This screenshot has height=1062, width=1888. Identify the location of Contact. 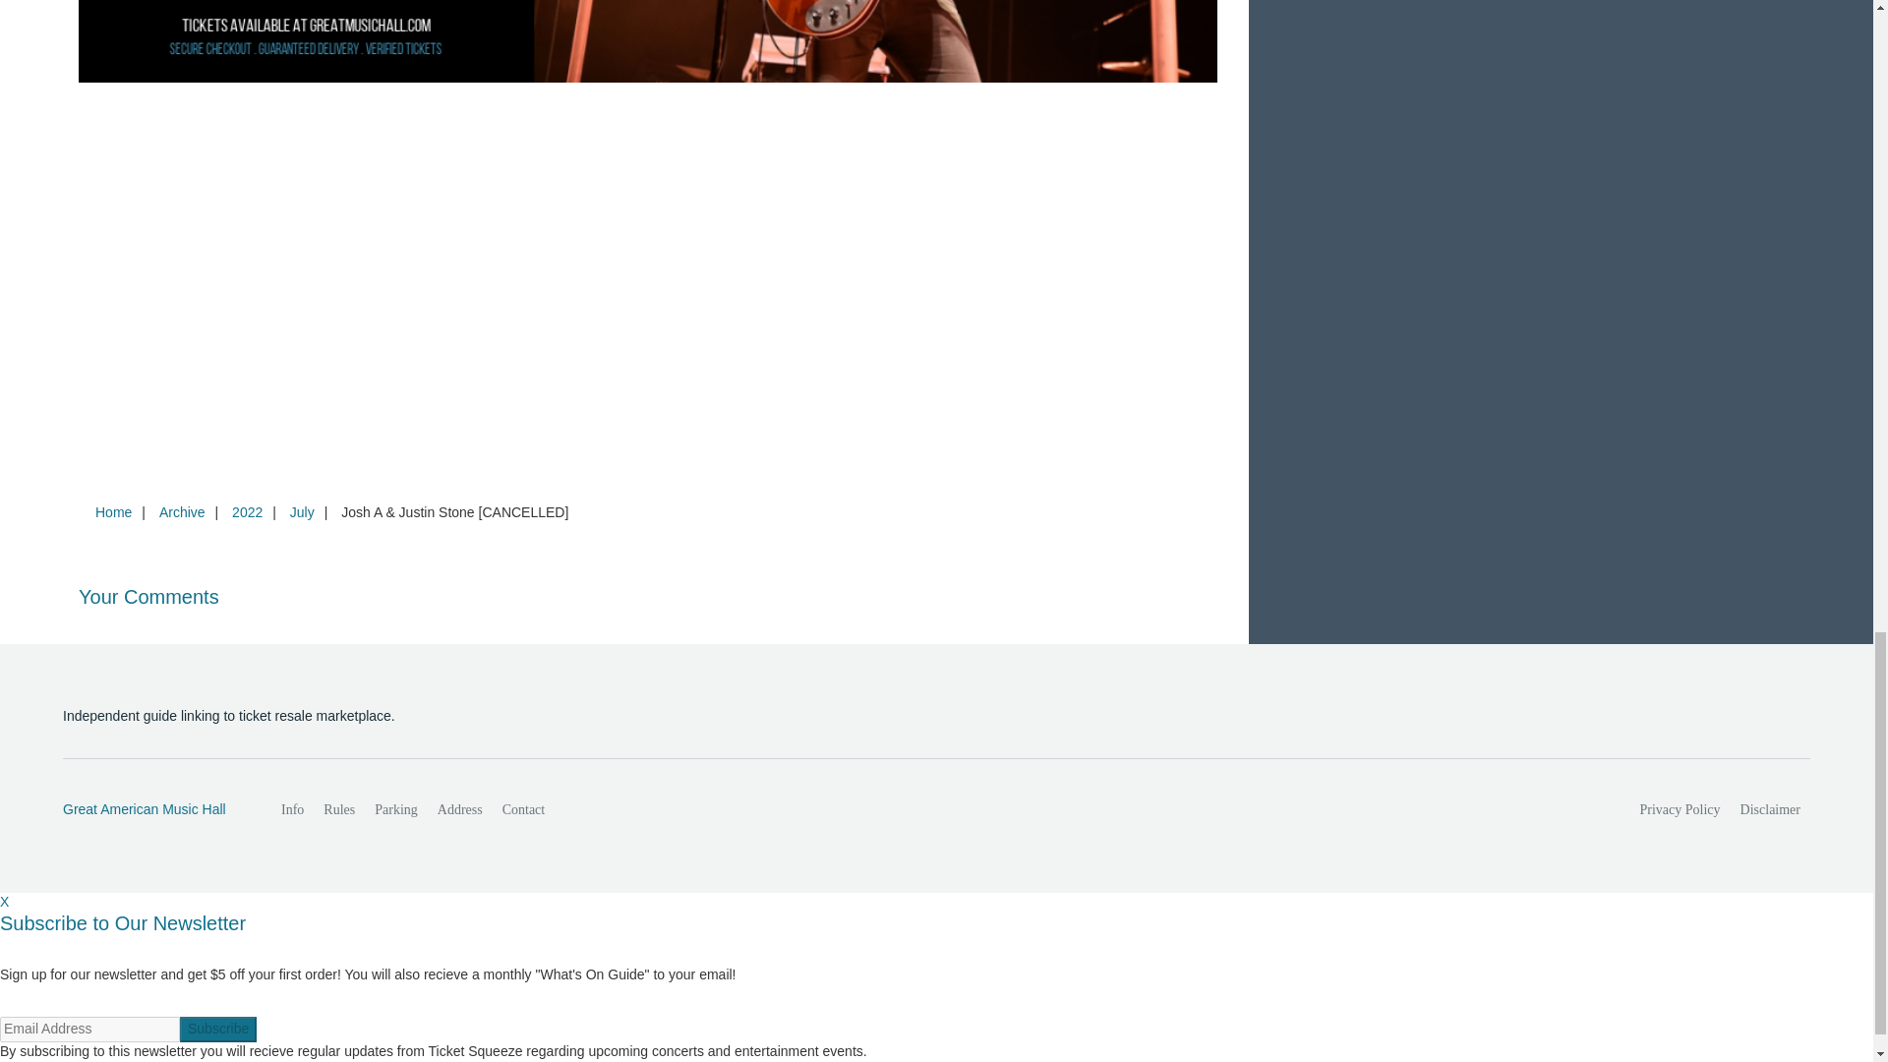
(523, 809).